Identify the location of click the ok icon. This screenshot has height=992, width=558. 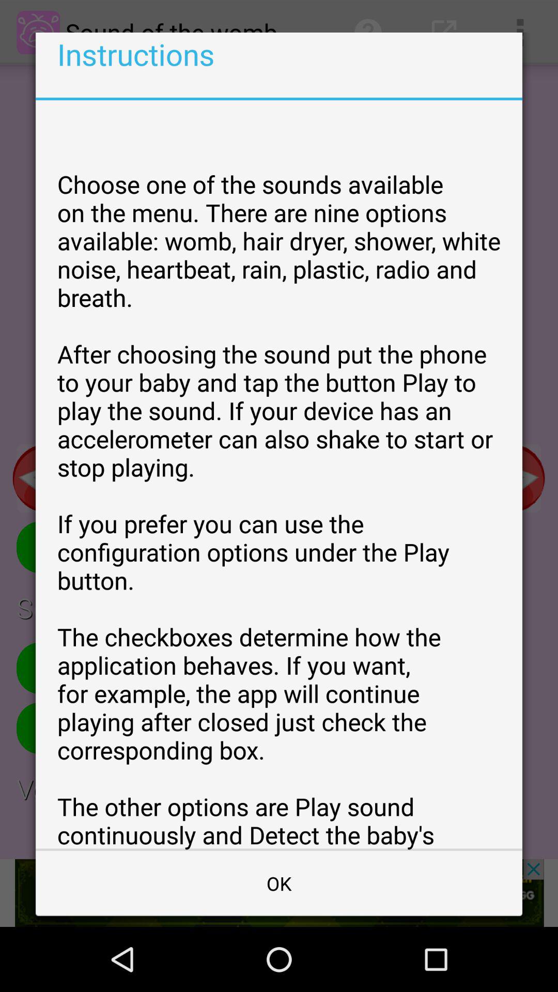
(279, 884).